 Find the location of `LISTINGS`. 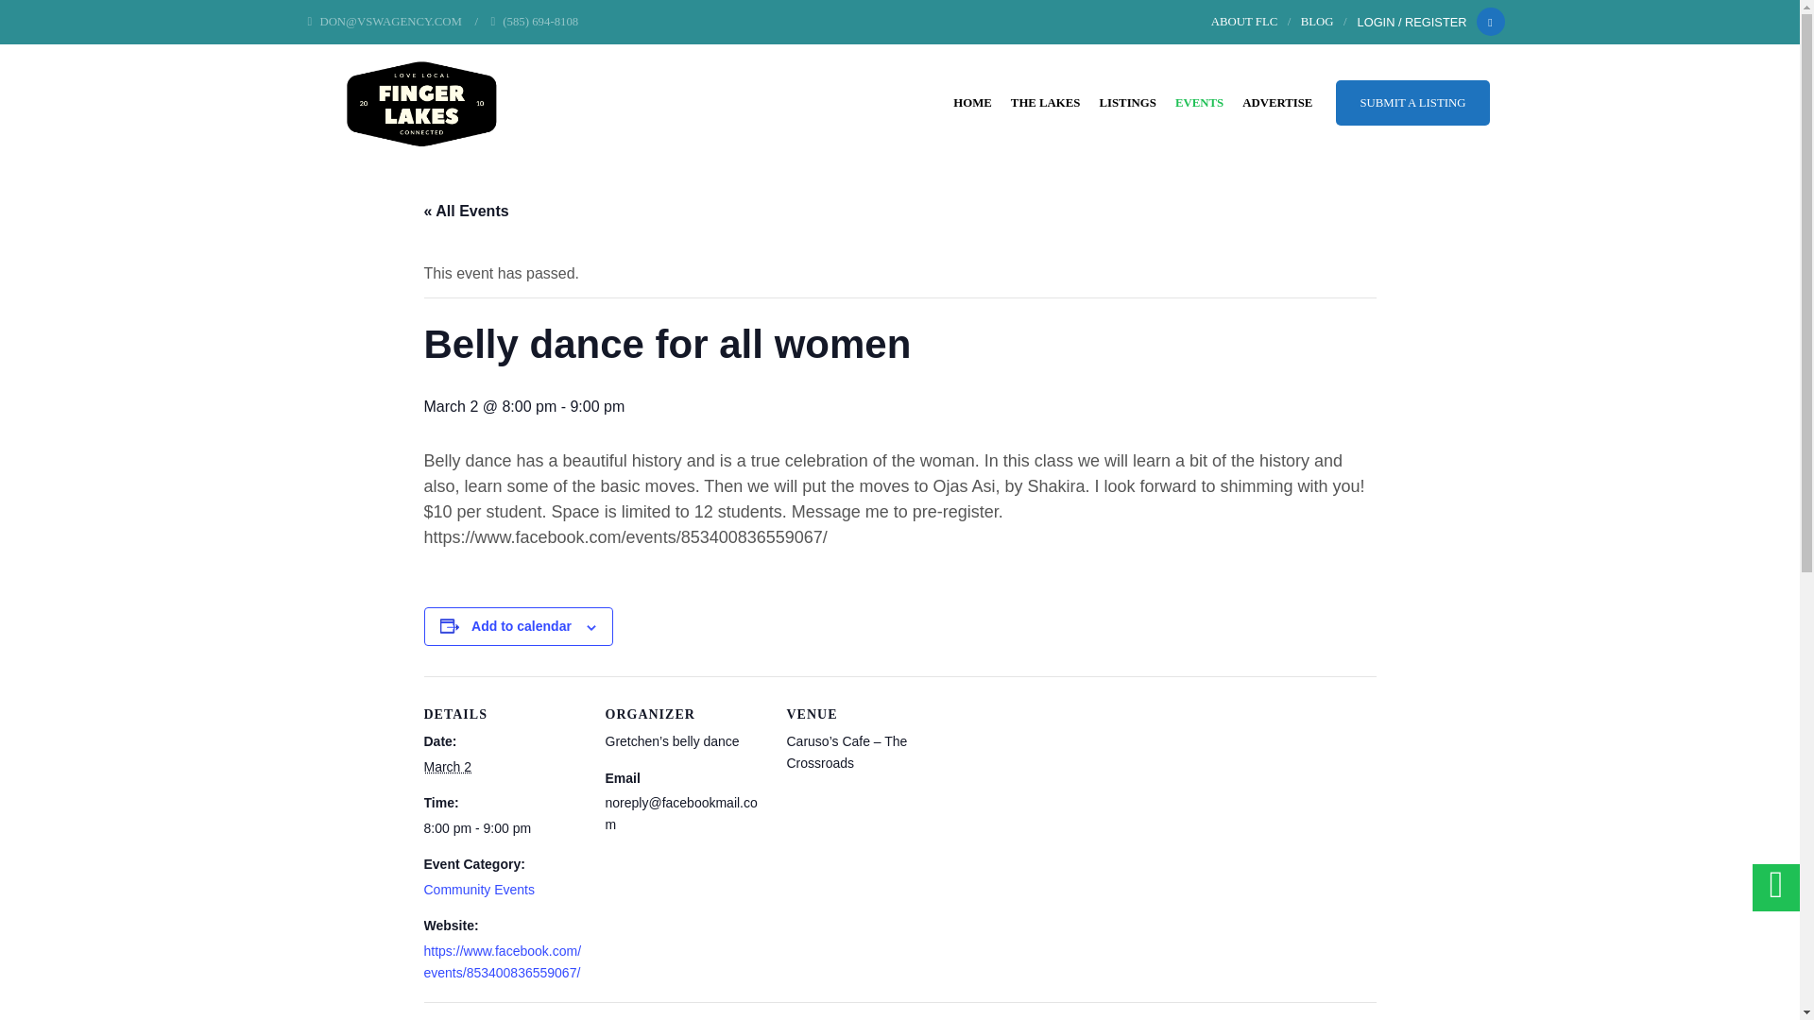

LISTINGS is located at coordinates (1126, 102).